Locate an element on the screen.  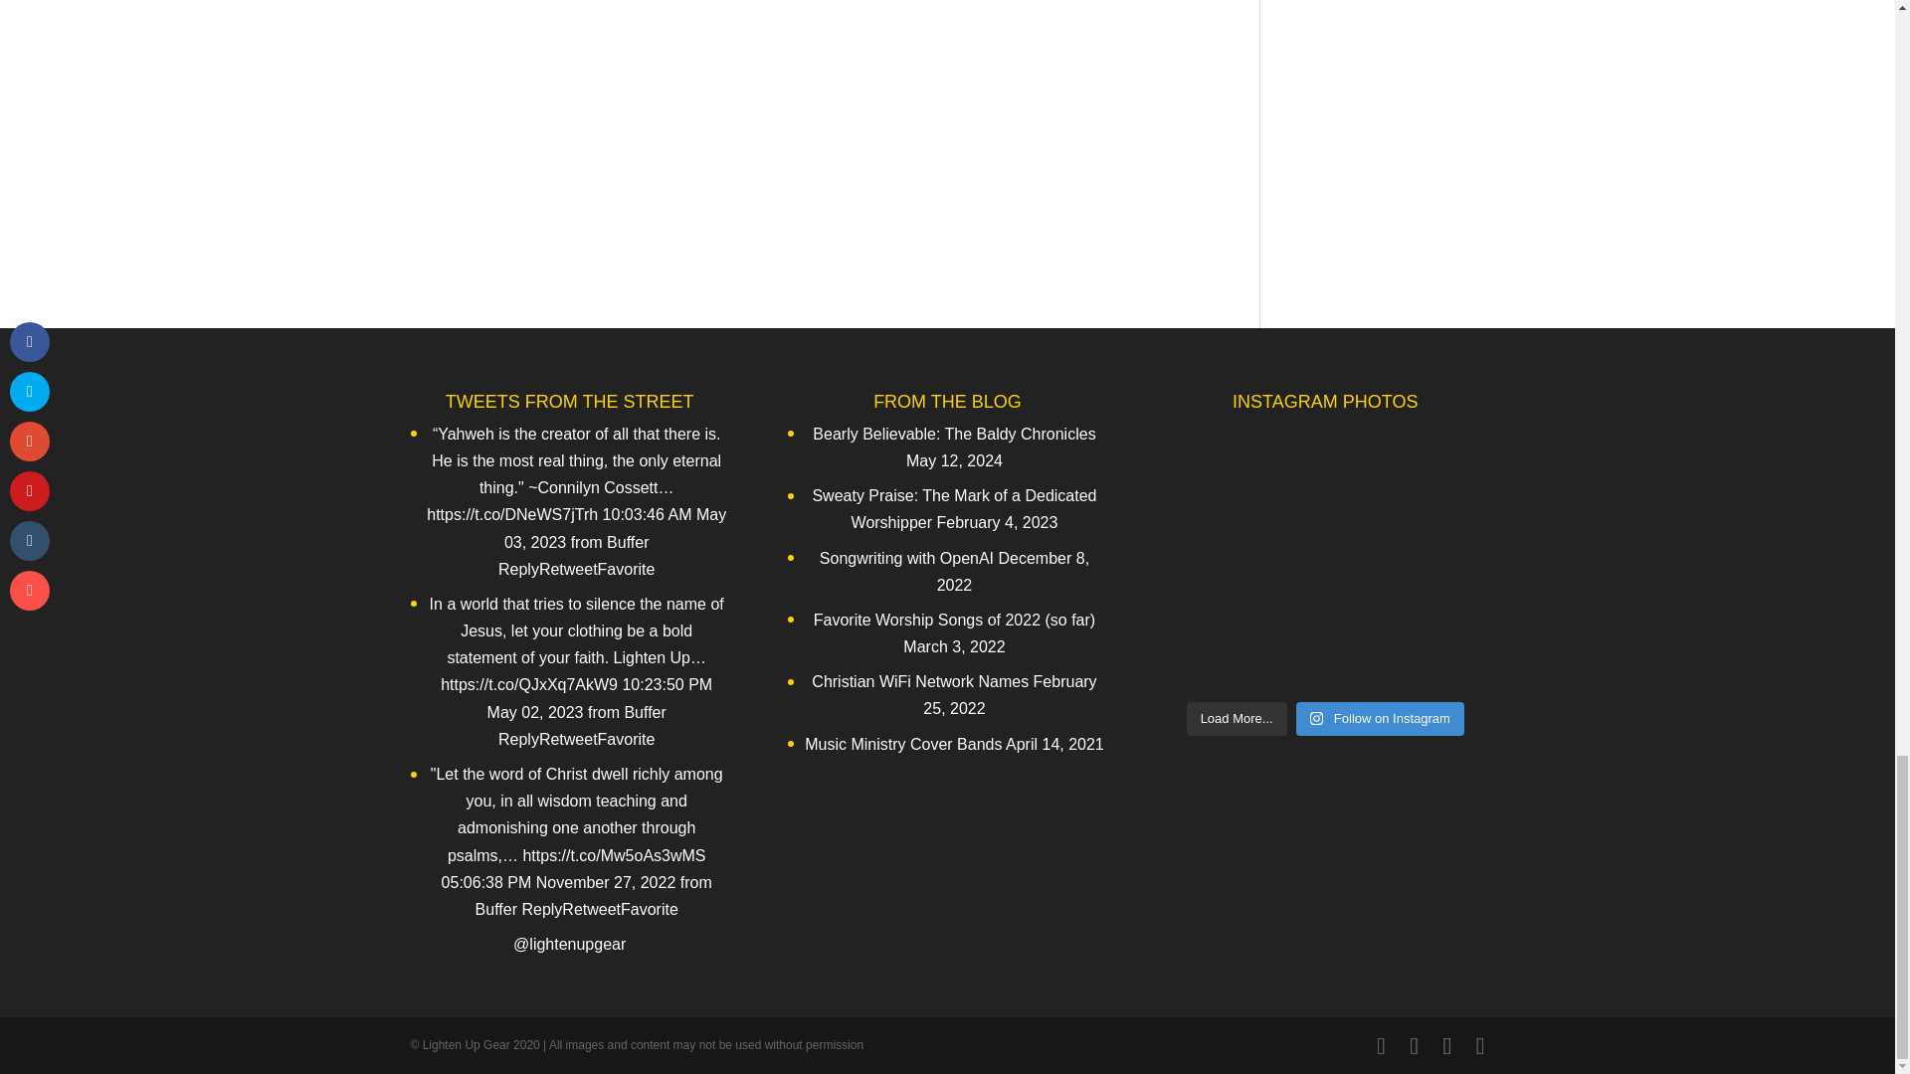
Favorite is located at coordinates (626, 569).